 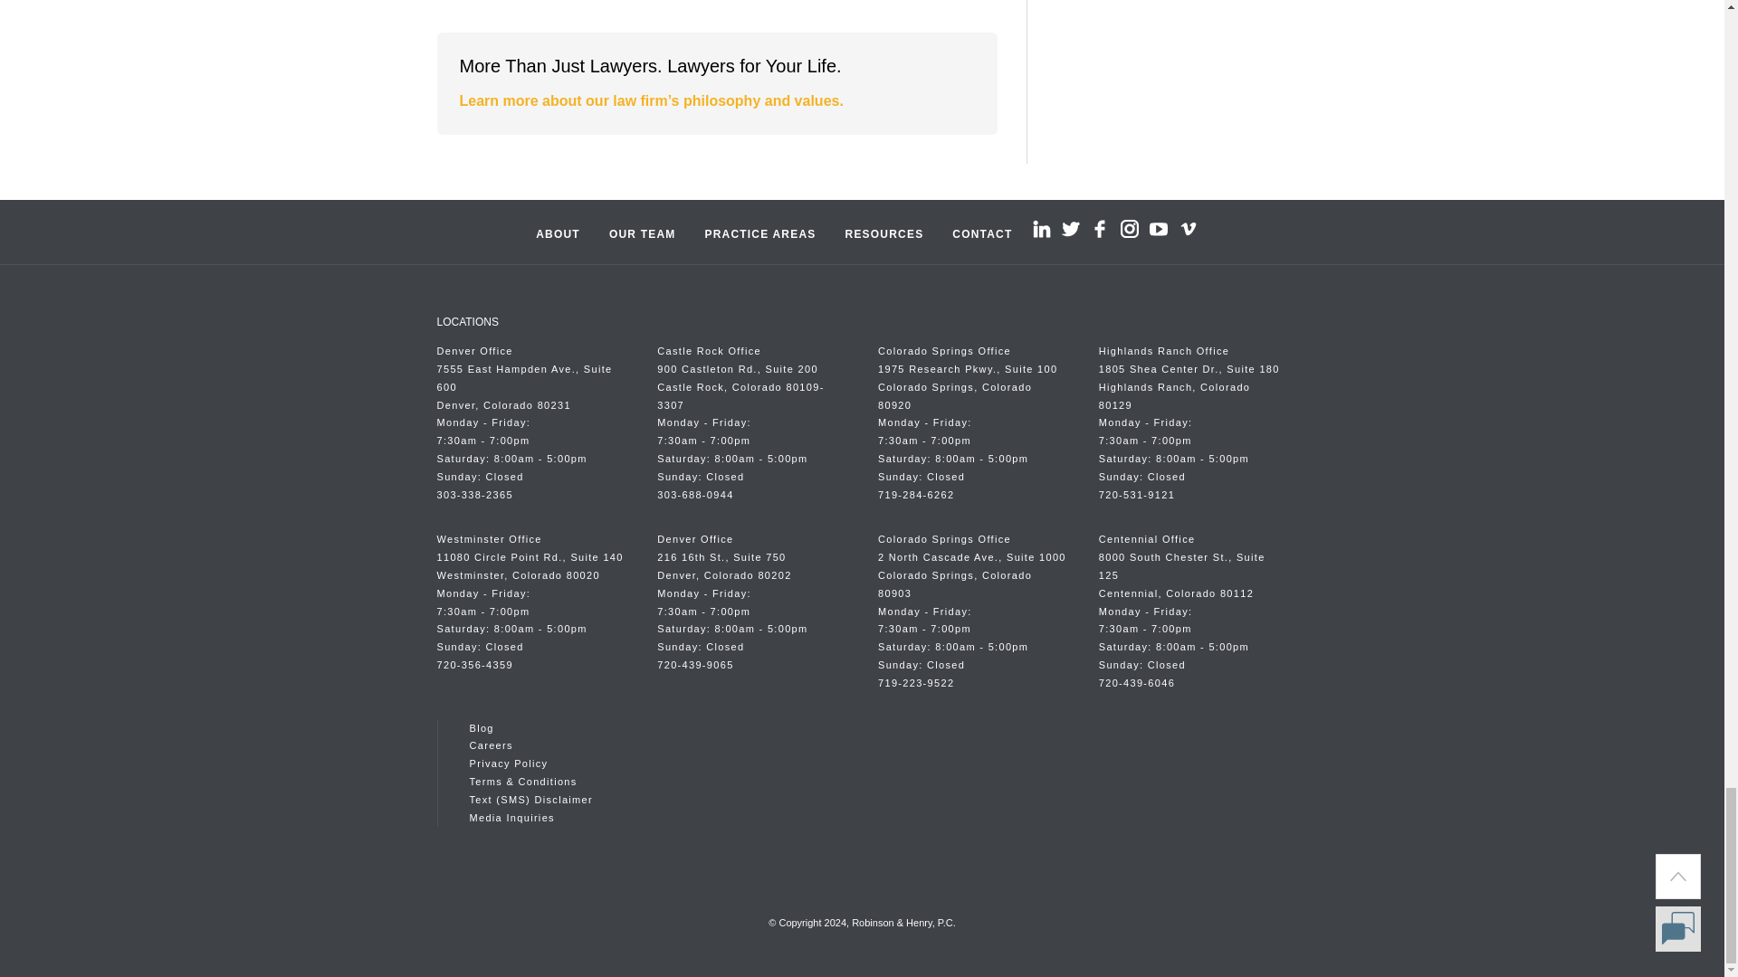 I want to click on ABOUT, so click(x=558, y=232).